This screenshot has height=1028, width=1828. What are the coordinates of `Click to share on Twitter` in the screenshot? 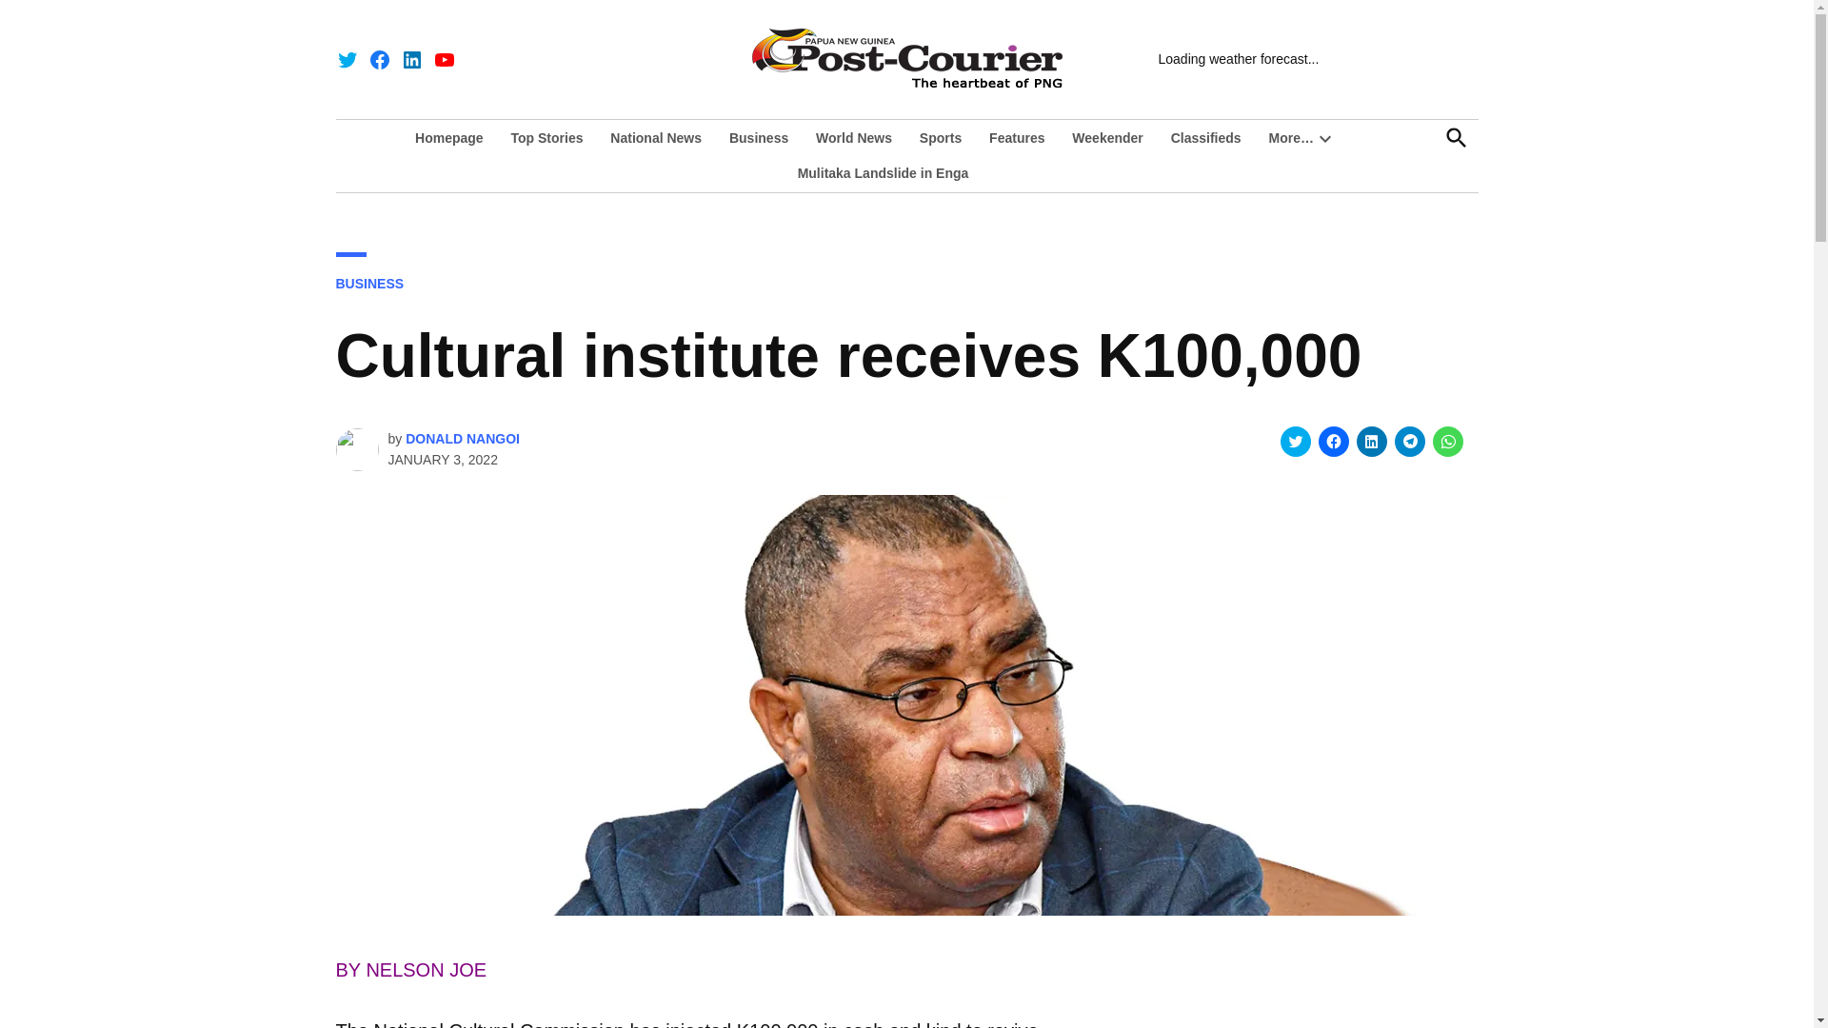 It's located at (1295, 442).